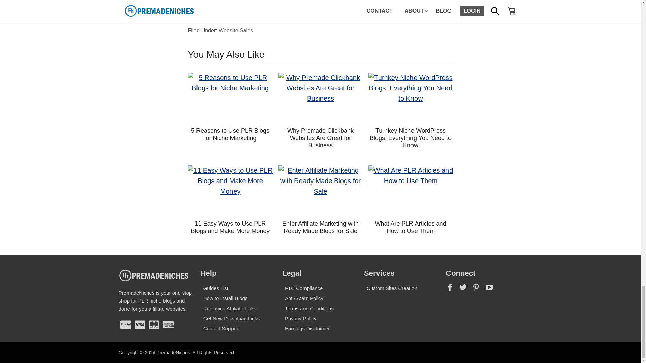 This screenshot has height=363, width=646. Describe the element at coordinates (230, 191) in the screenshot. I see `11 Easy Ways to Use PLR Blogs and Make More Money` at that location.